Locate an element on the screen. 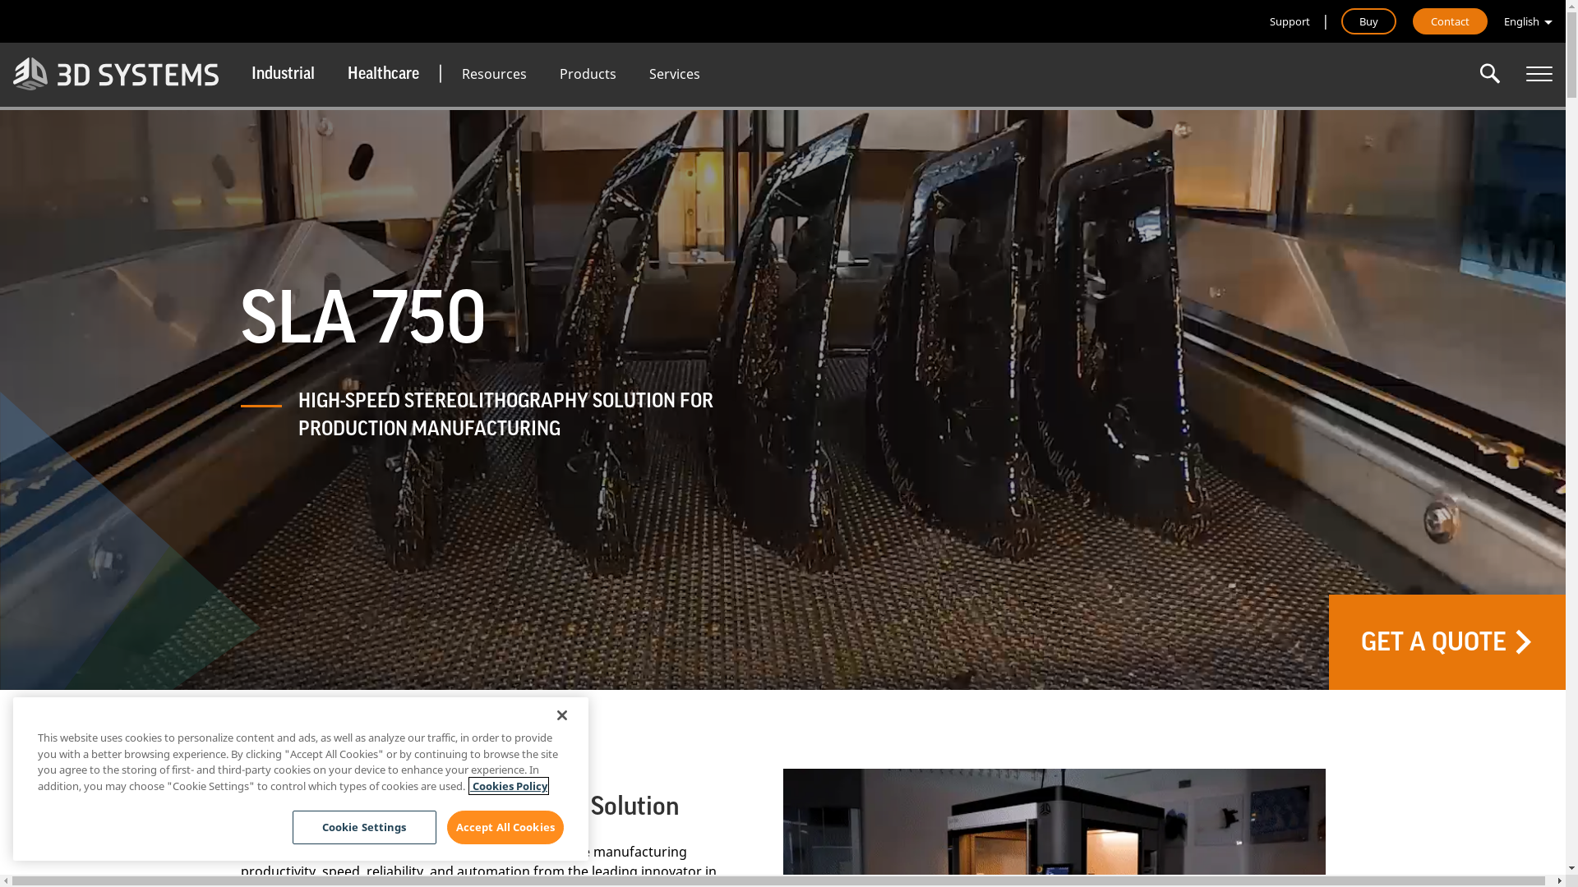 Image resolution: width=1578 pixels, height=887 pixels. Buy is located at coordinates (1369, 21).